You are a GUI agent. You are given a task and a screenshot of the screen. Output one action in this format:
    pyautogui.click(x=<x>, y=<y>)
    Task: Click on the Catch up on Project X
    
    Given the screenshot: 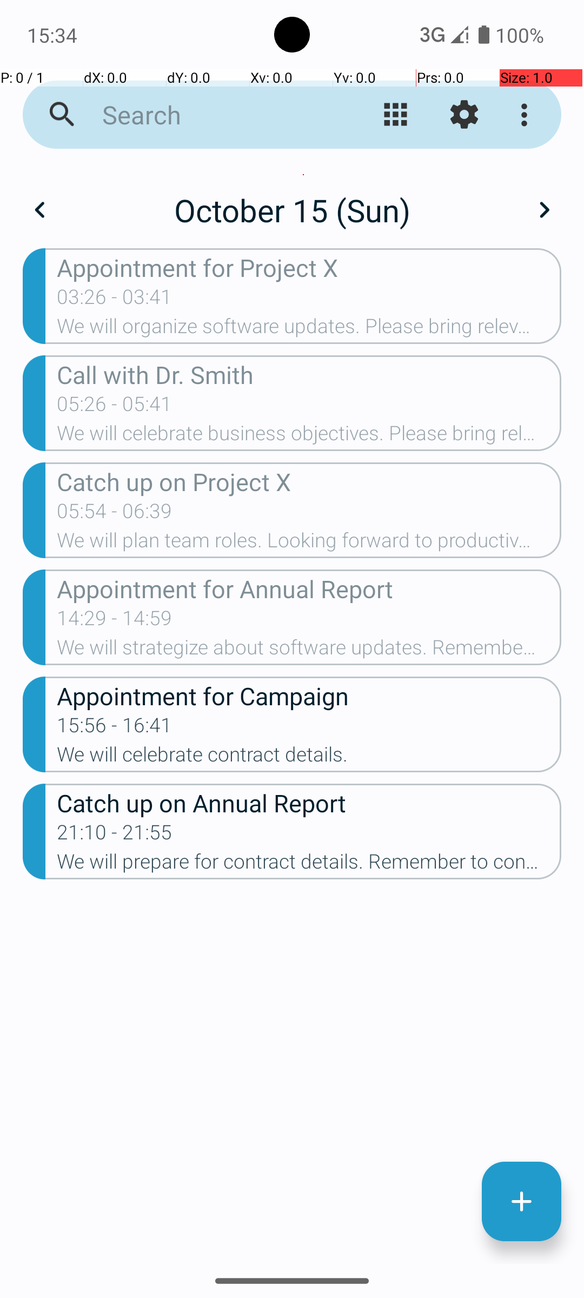 What is the action you would take?
    pyautogui.click(x=309, y=481)
    